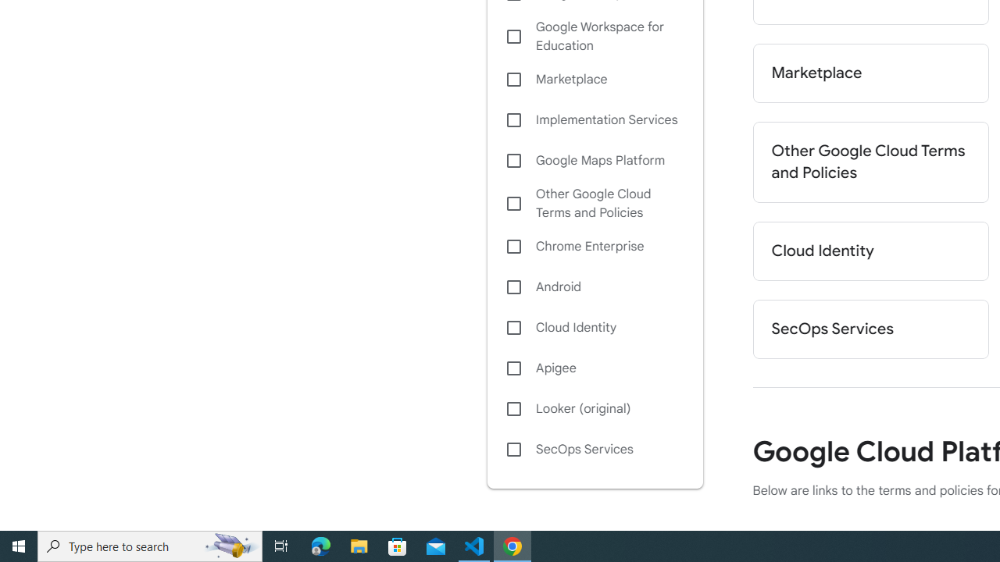 Image resolution: width=1000 pixels, height=562 pixels. I want to click on Apigee, so click(595, 368).